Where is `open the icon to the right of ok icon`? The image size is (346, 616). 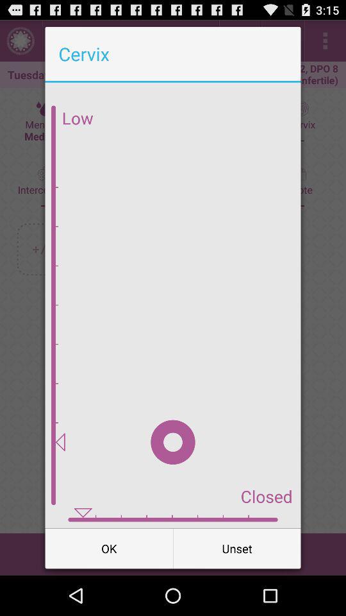
open the icon to the right of ok icon is located at coordinates (237, 548).